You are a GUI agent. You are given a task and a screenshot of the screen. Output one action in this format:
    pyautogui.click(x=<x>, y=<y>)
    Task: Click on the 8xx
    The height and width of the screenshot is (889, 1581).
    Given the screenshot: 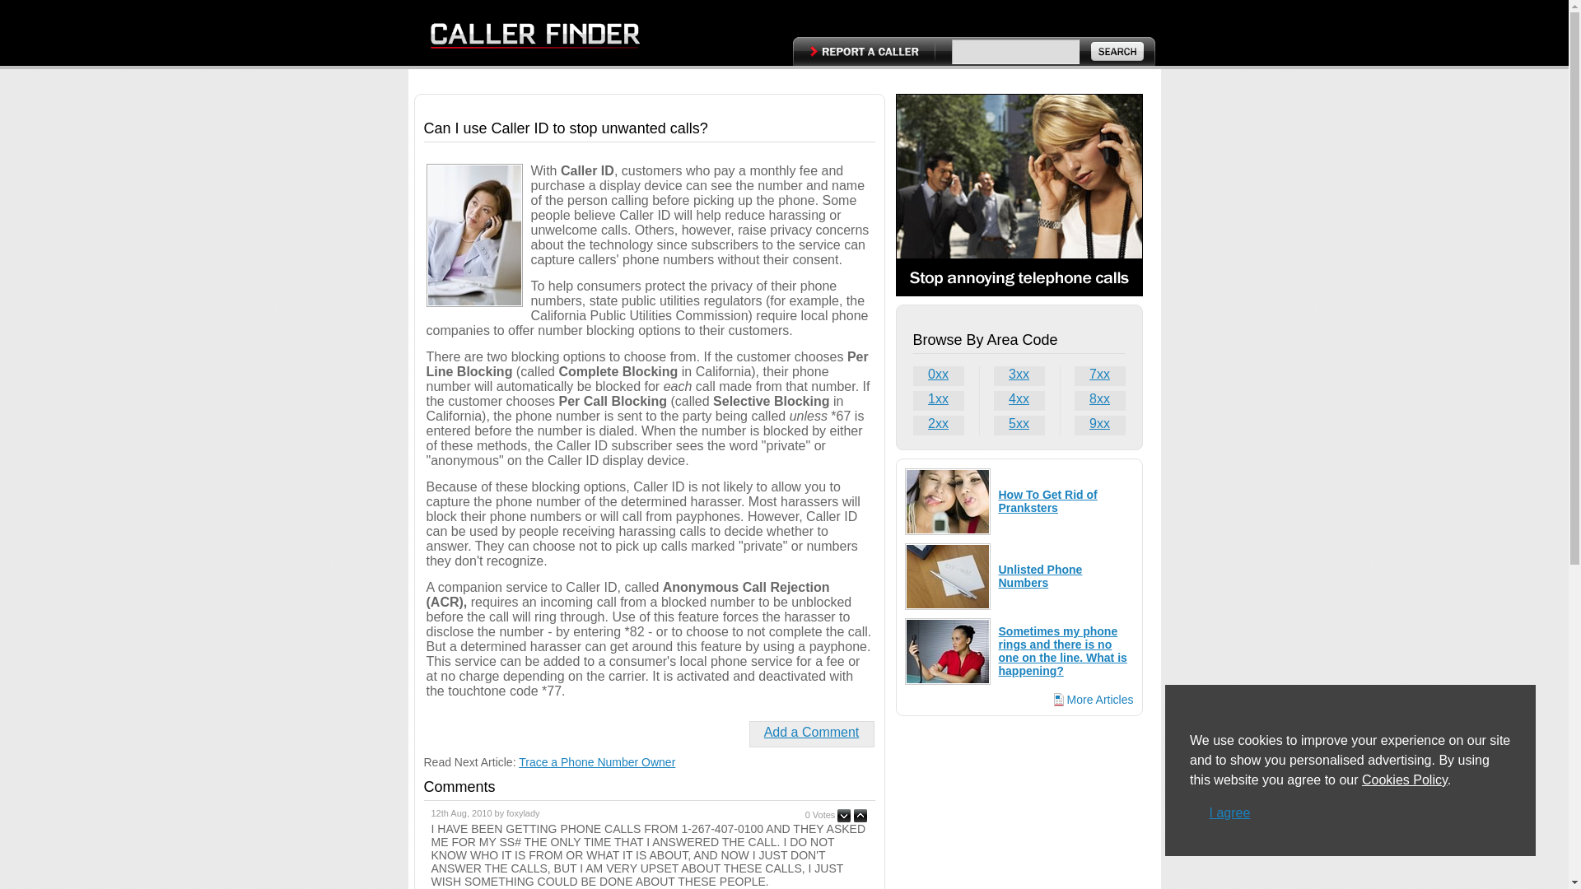 What is the action you would take?
    pyautogui.click(x=1099, y=400)
    